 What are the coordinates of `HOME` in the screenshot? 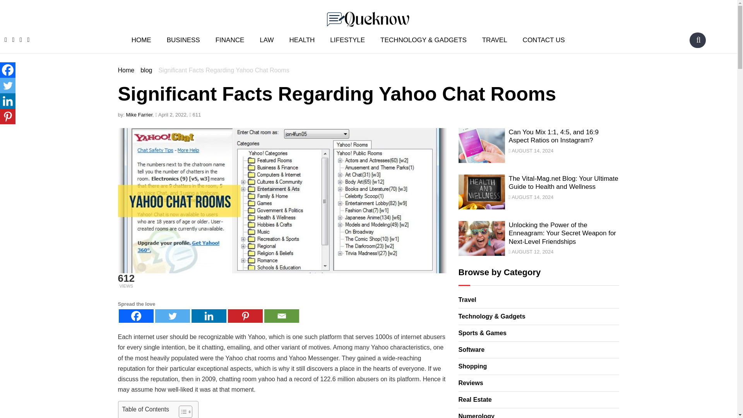 It's located at (141, 39).